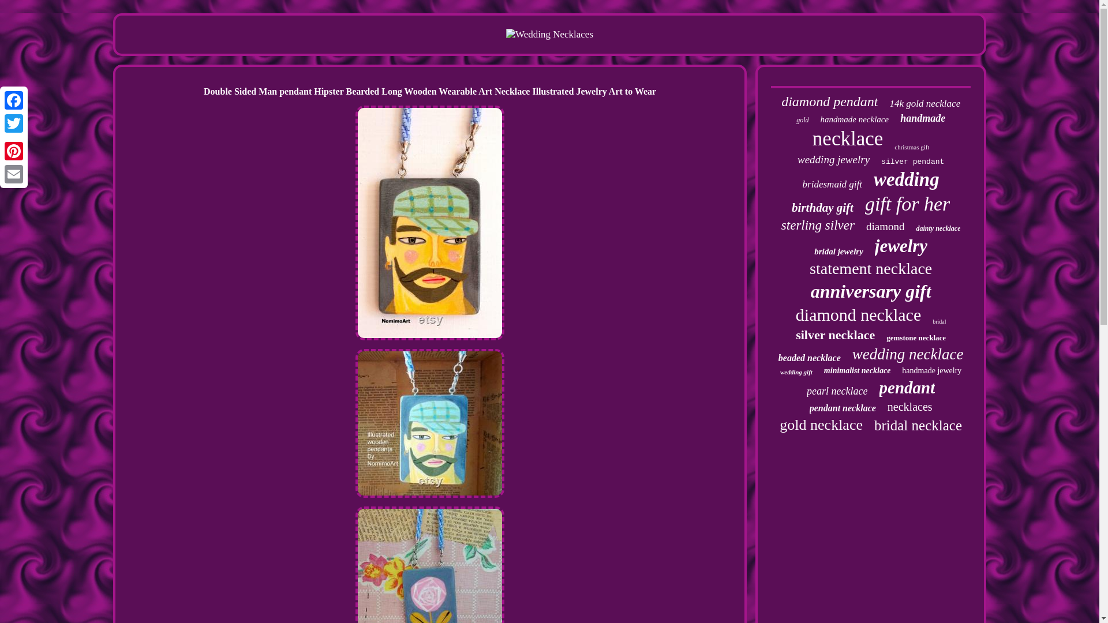 This screenshot has width=1108, height=623. What do you see at coordinates (924, 104) in the screenshot?
I see `14k gold necklace` at bounding box center [924, 104].